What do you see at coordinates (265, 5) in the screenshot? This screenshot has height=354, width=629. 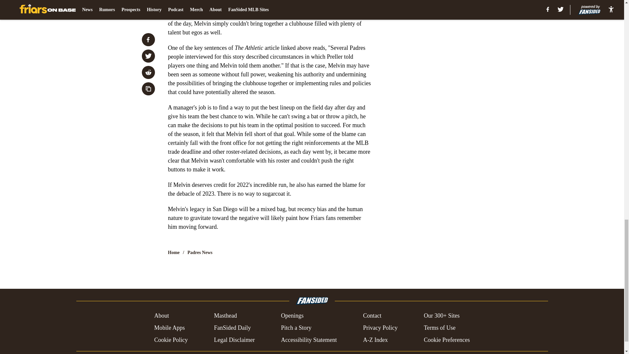 I see `Rumors of dysfunction in the organization in mid-September` at bounding box center [265, 5].